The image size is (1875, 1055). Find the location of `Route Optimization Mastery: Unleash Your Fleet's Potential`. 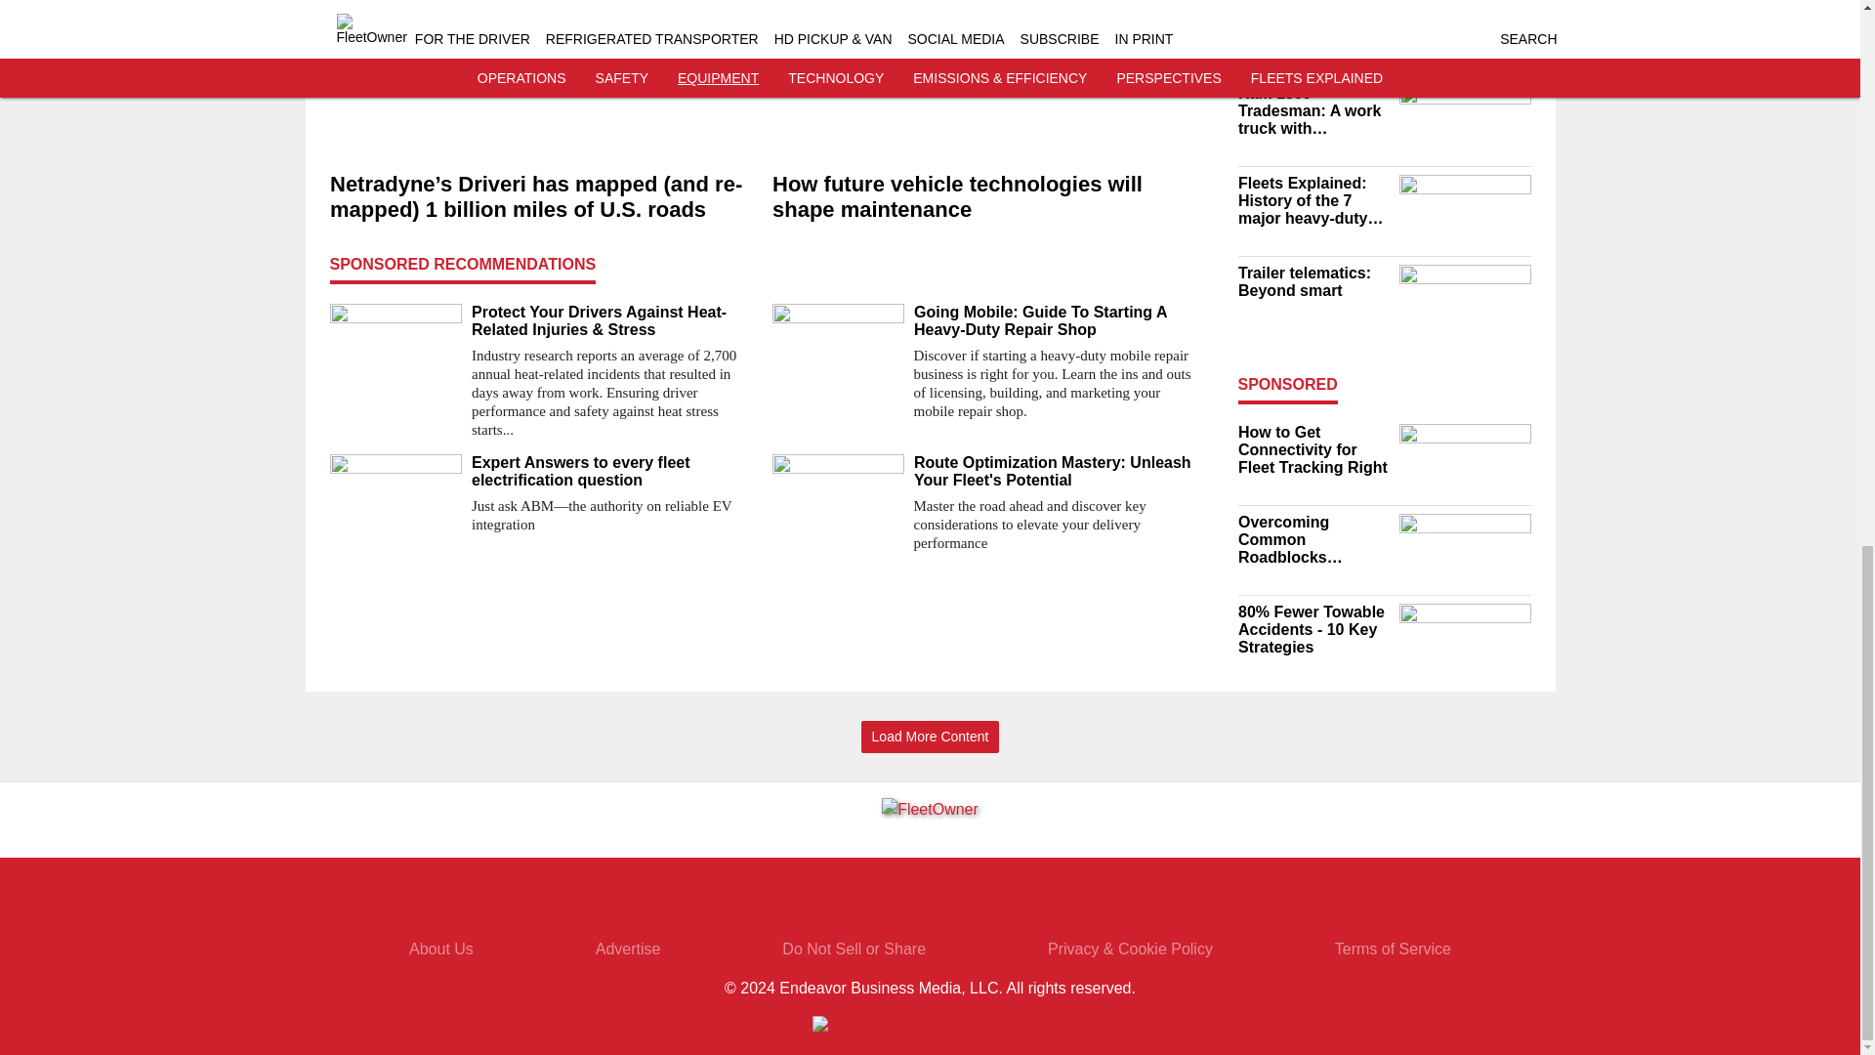

Route Optimization Mastery: Unleash Your Fleet's Potential is located at coordinates (1057, 472).